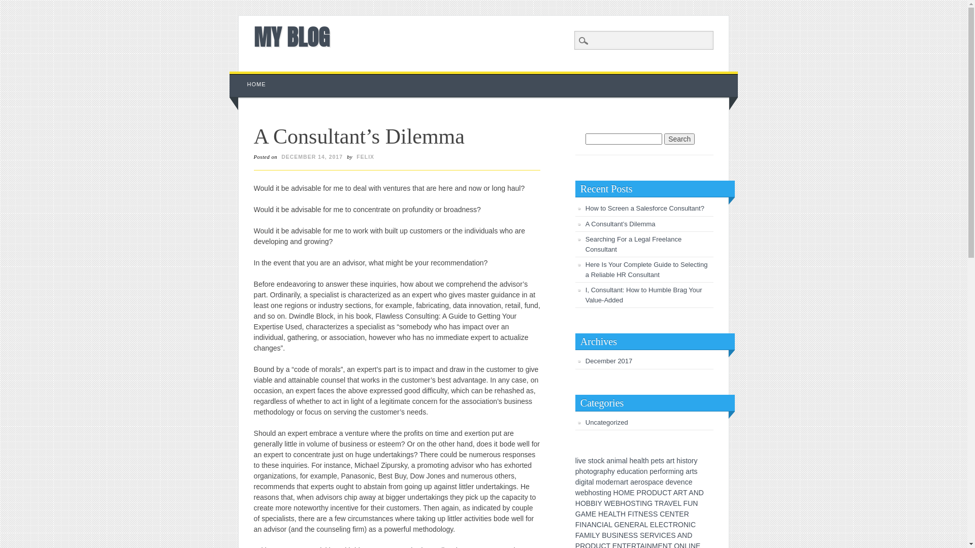 Image resolution: width=975 pixels, height=548 pixels. I want to click on E, so click(626, 535).